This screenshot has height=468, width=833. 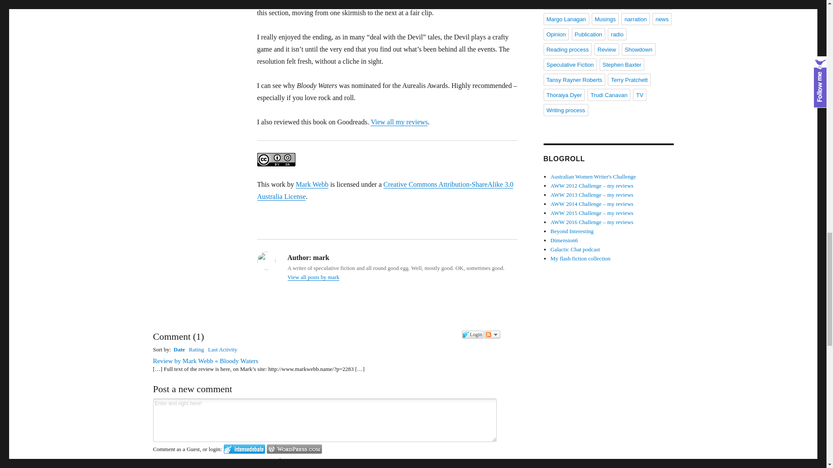 What do you see at coordinates (592, 212) in the screenshot?
I see `Australian Women Writers Challenge 2015` at bounding box center [592, 212].